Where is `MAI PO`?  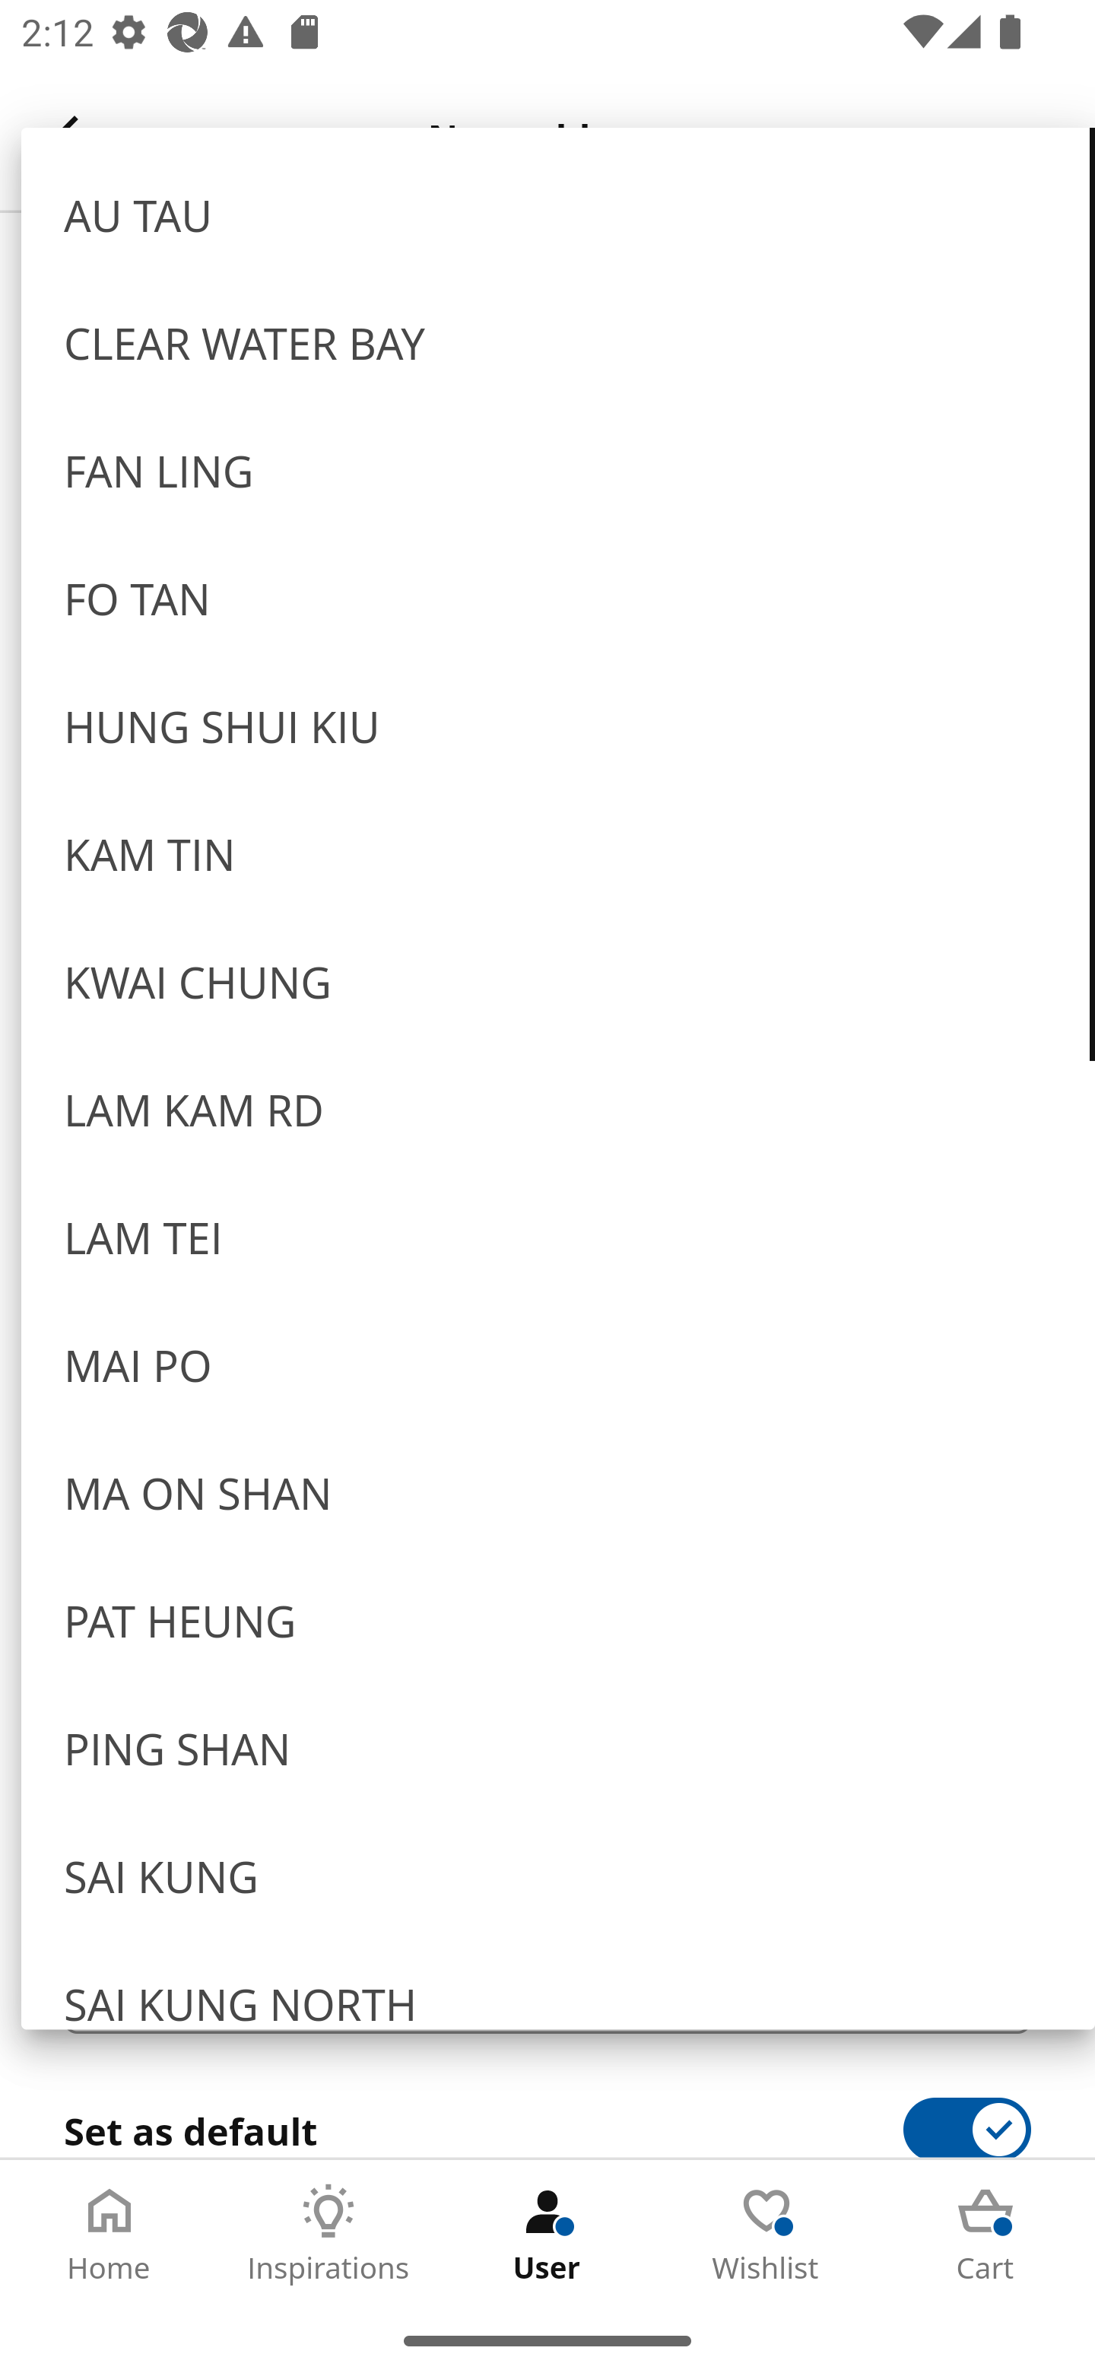 MAI PO is located at coordinates (558, 1361).